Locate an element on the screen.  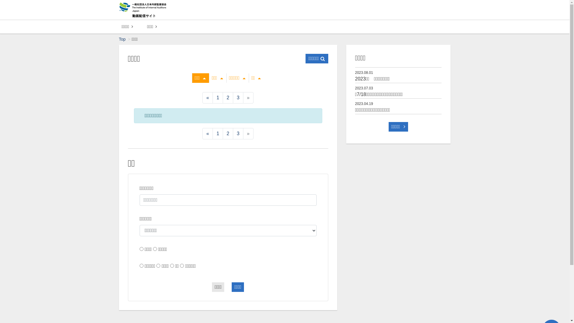
3 is located at coordinates (238, 134).